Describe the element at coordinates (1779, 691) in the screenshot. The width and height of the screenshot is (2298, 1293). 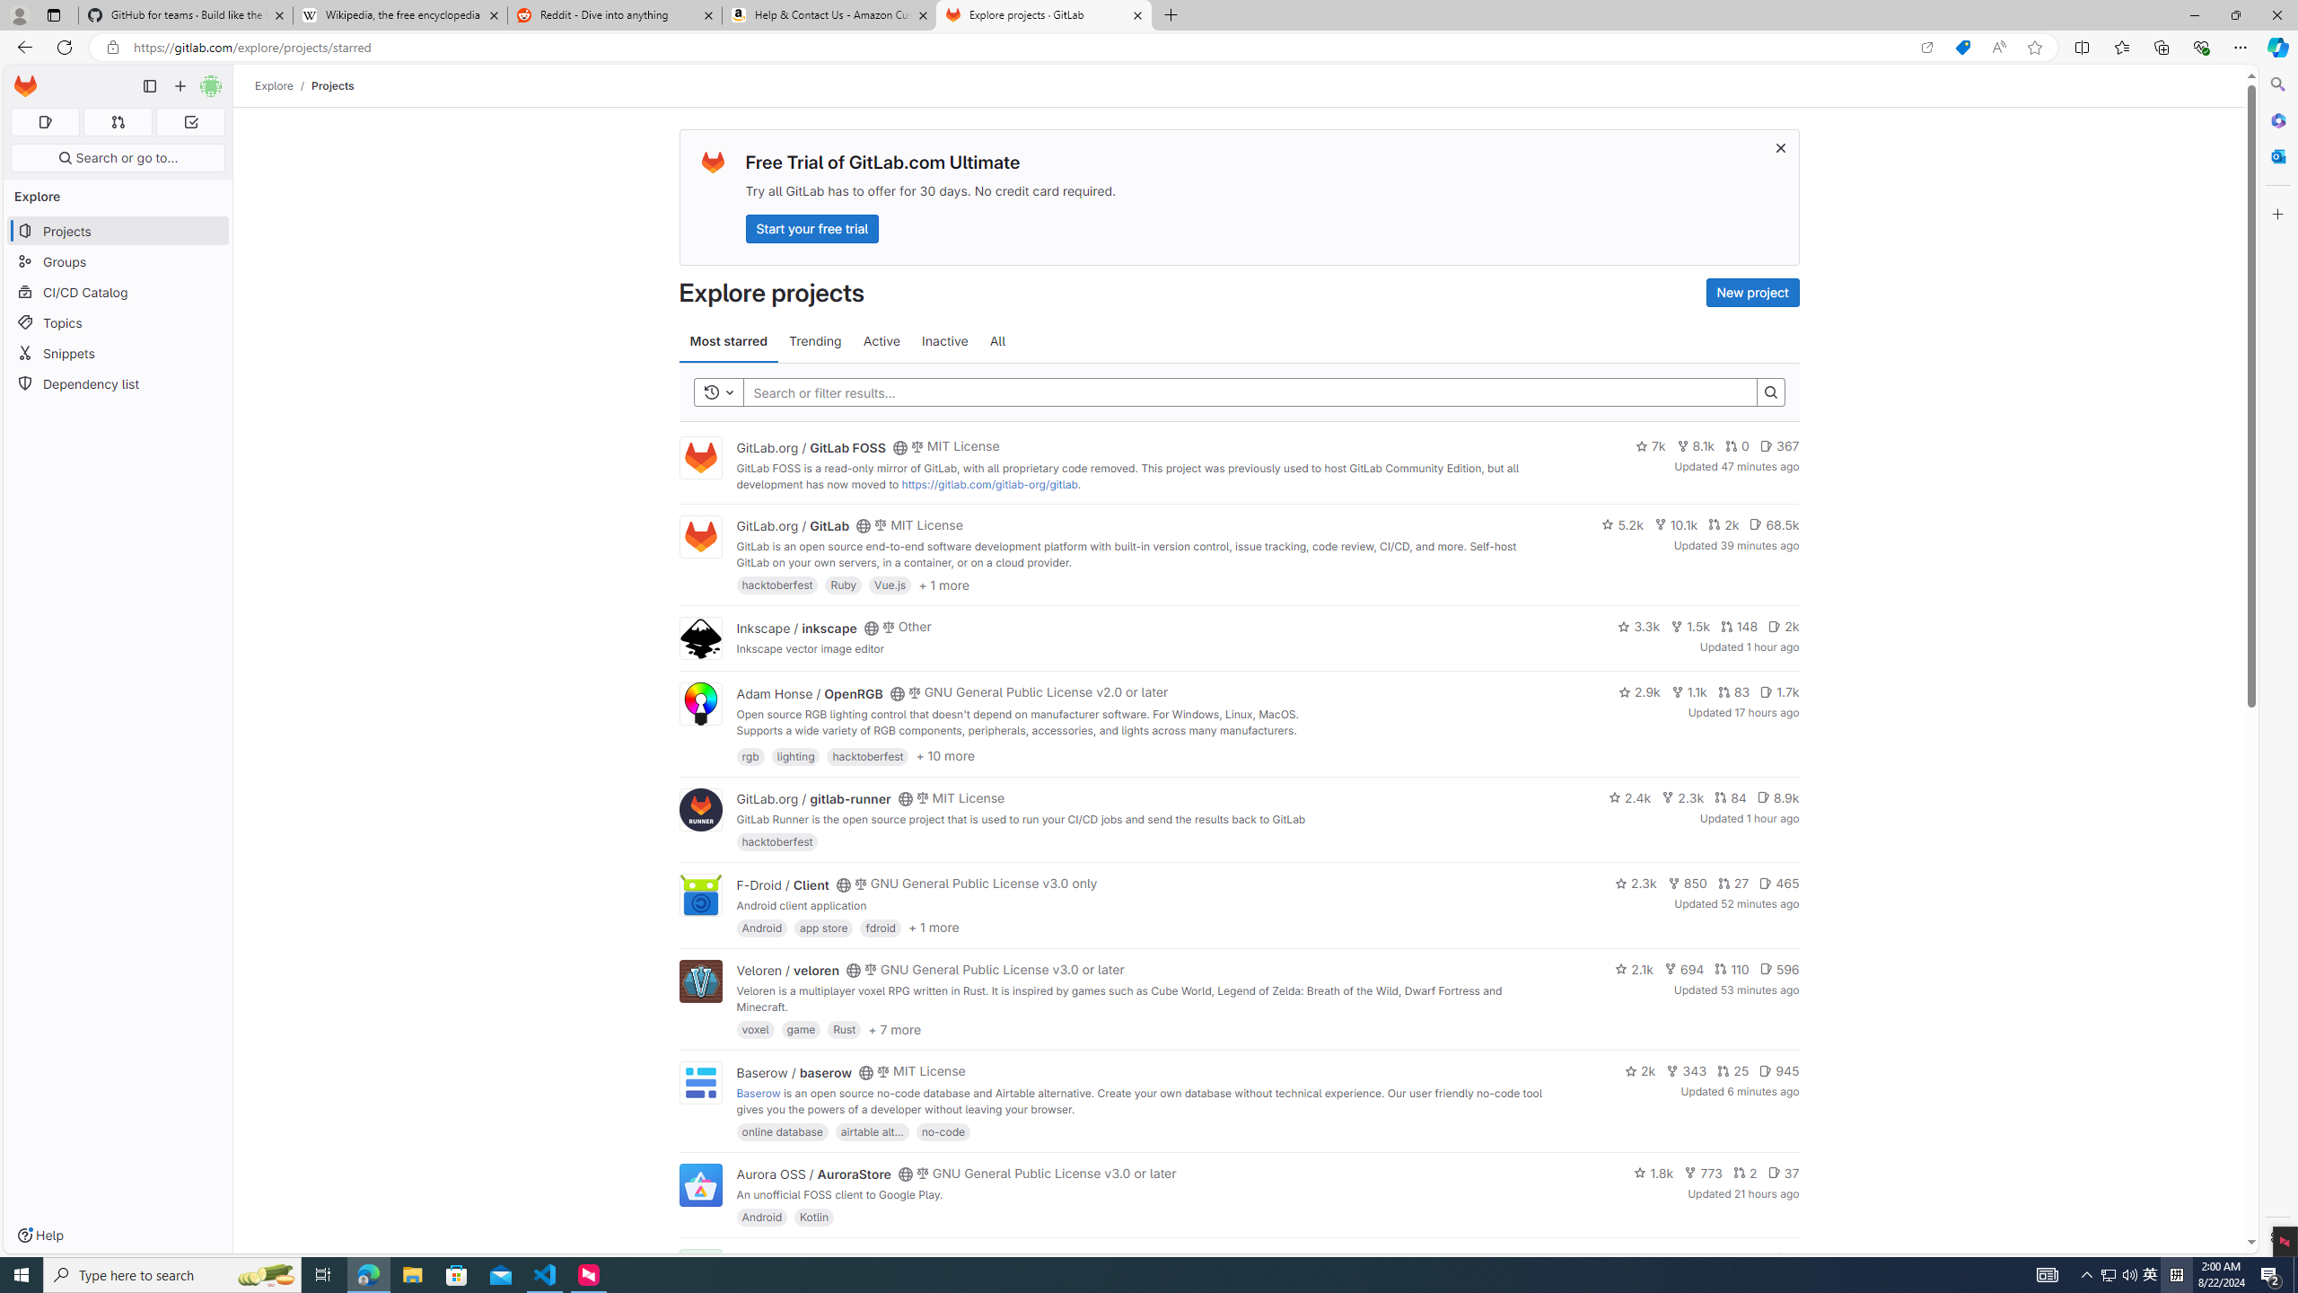
I see `1.7k` at that location.